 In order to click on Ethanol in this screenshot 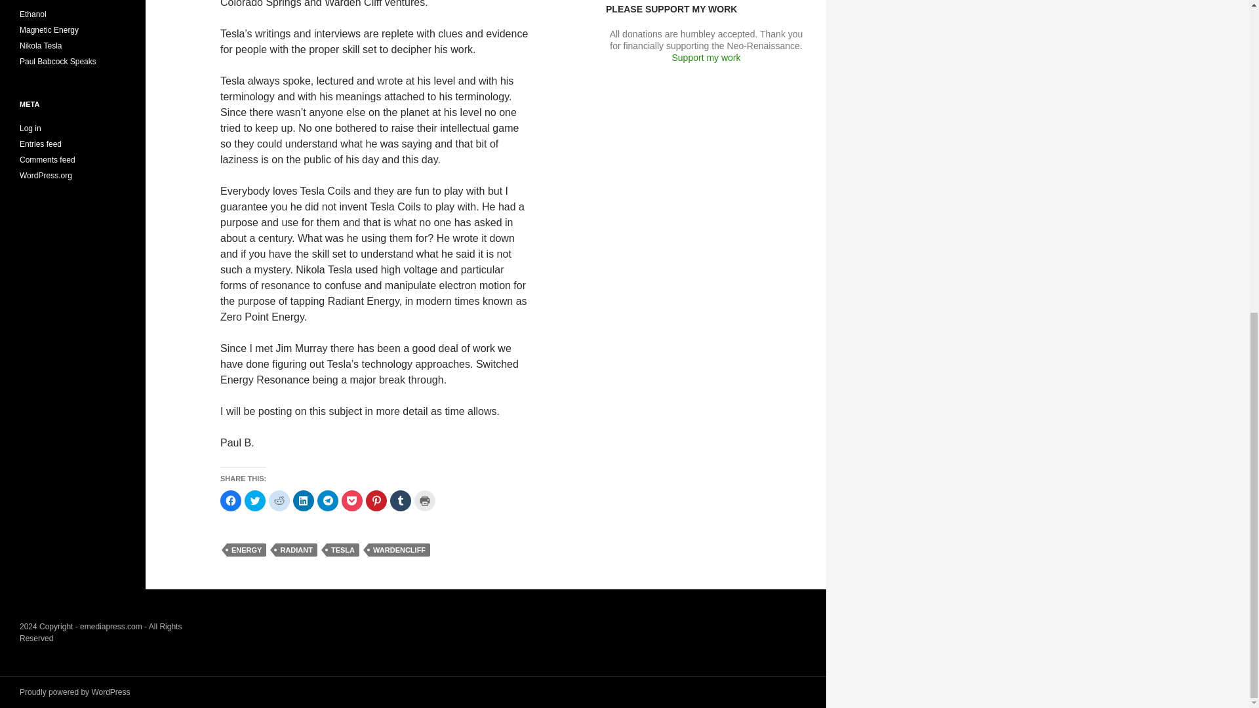, I will do `click(33, 14)`.